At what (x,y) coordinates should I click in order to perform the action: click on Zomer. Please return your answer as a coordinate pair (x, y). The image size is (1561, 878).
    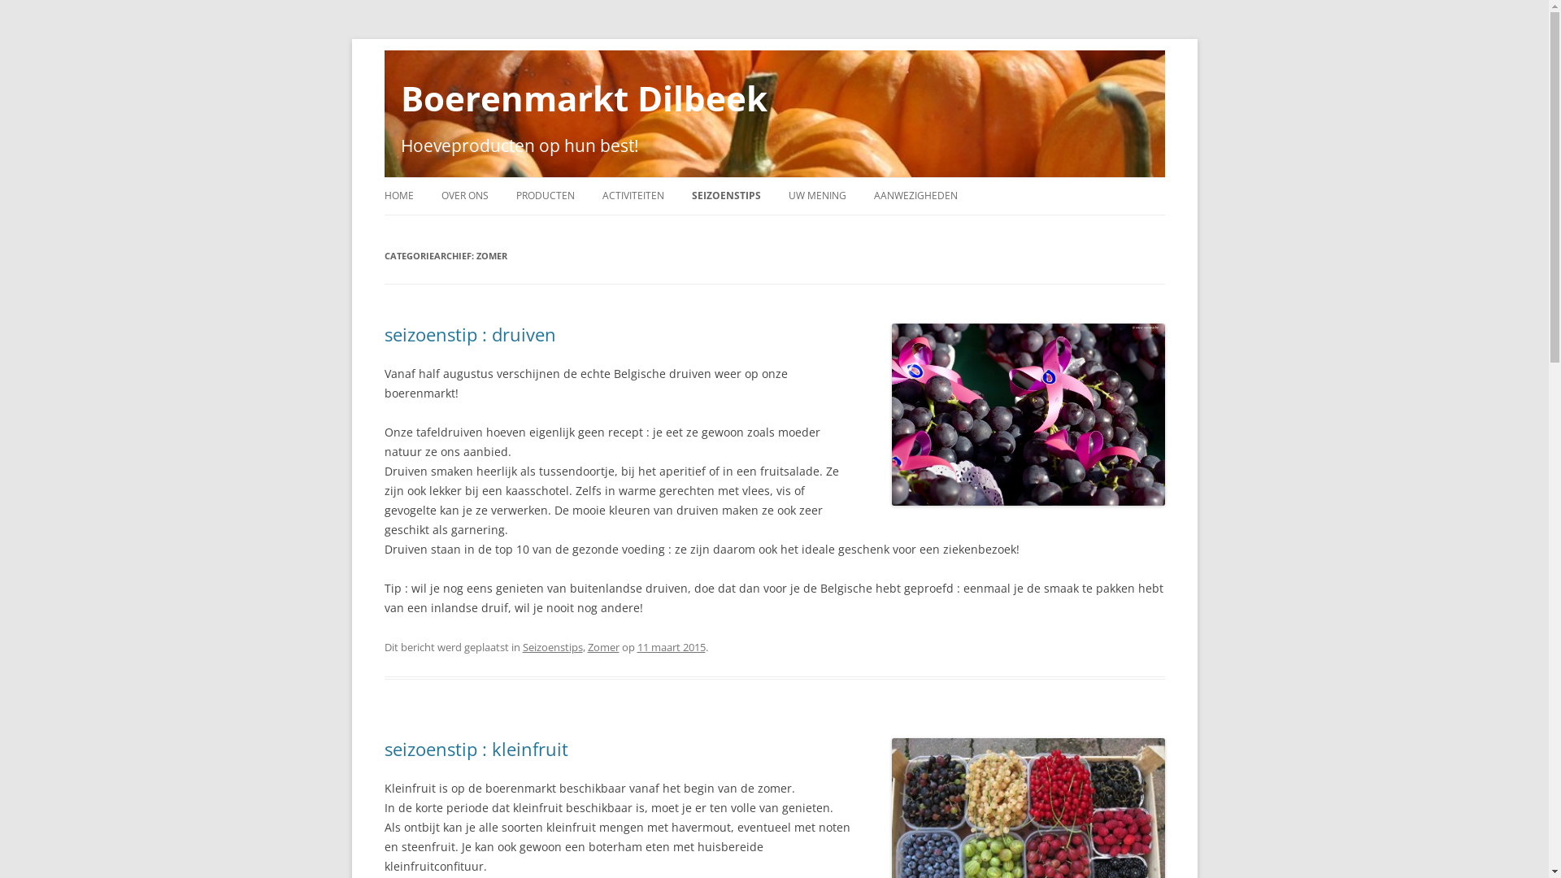
    Looking at the image, I should click on (603, 647).